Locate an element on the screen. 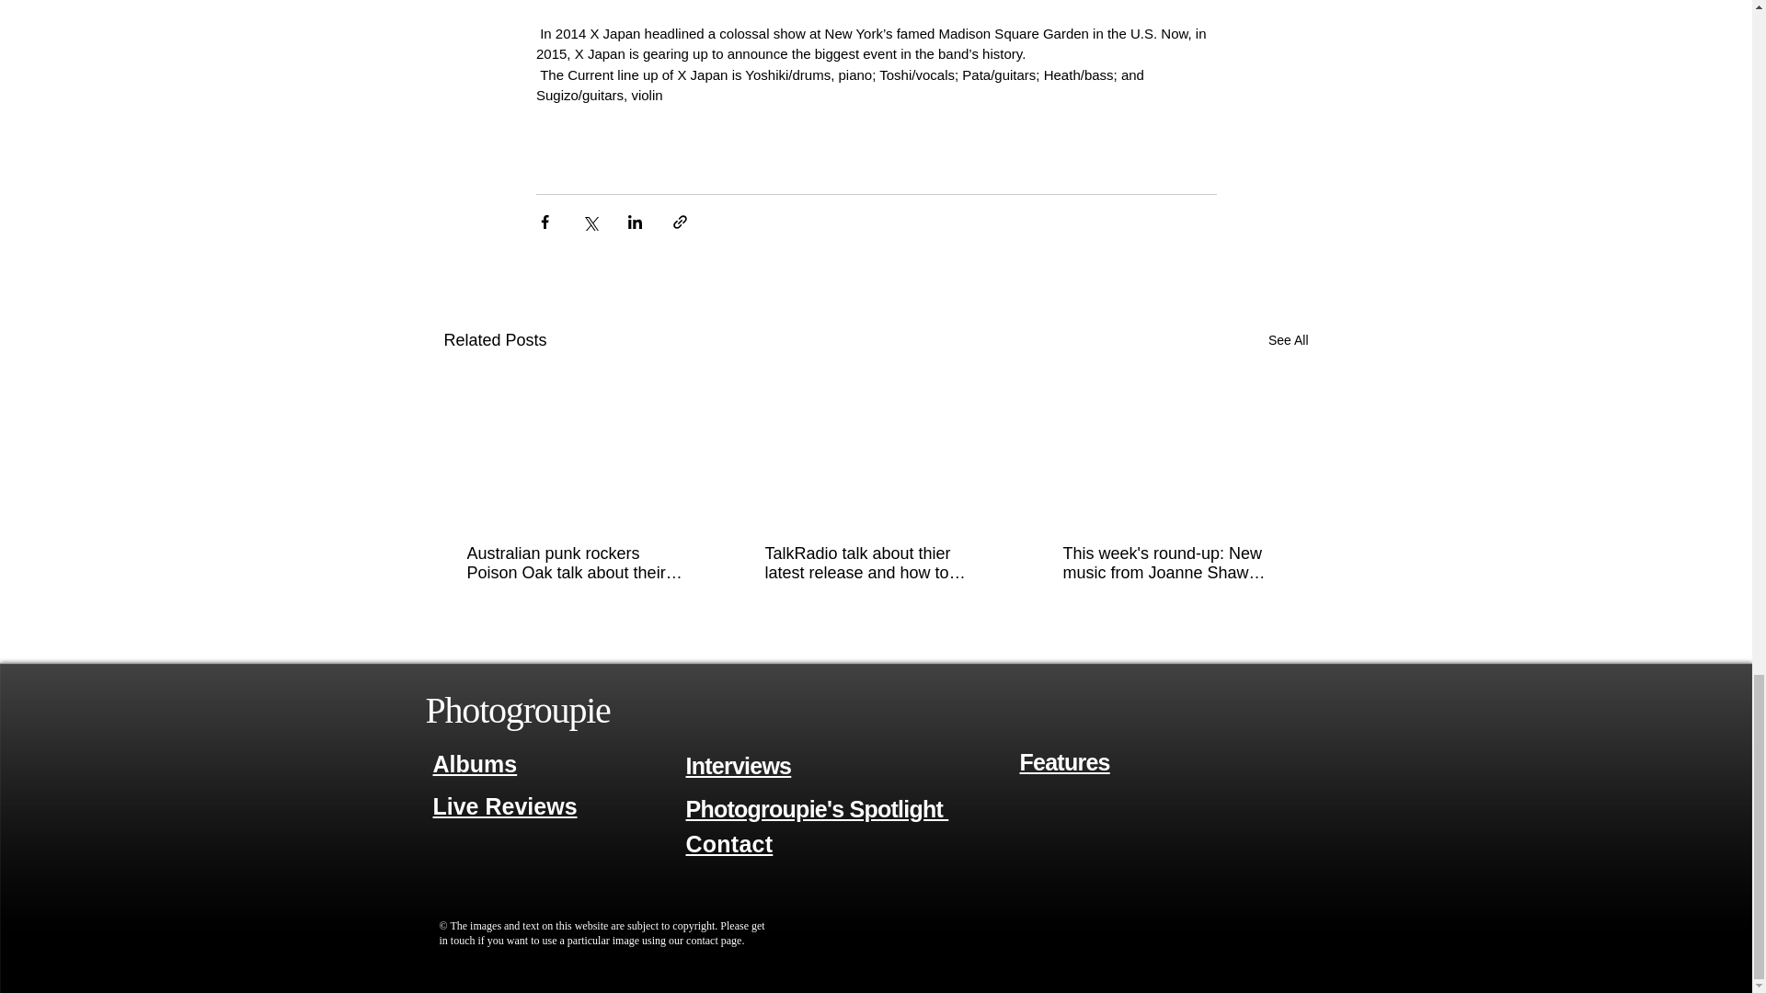 The height and width of the screenshot is (993, 1766). Photogroupie's Spotlight  is located at coordinates (818, 809).